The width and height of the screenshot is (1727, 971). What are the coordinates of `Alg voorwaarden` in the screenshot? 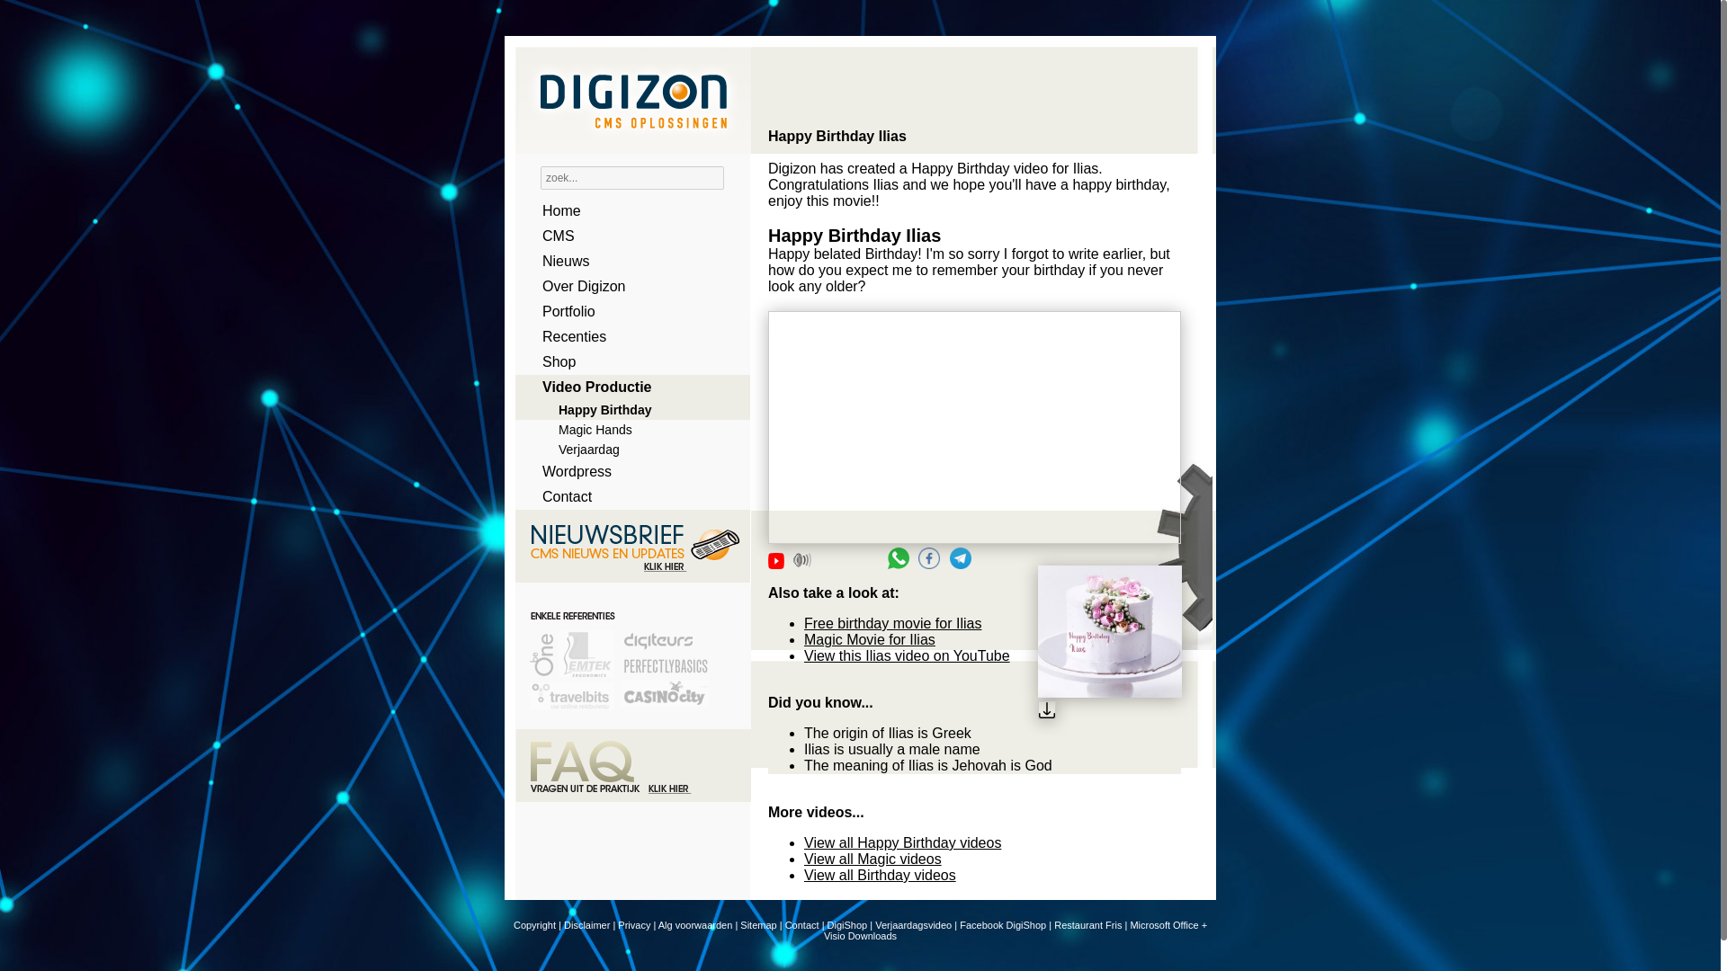 It's located at (694, 924).